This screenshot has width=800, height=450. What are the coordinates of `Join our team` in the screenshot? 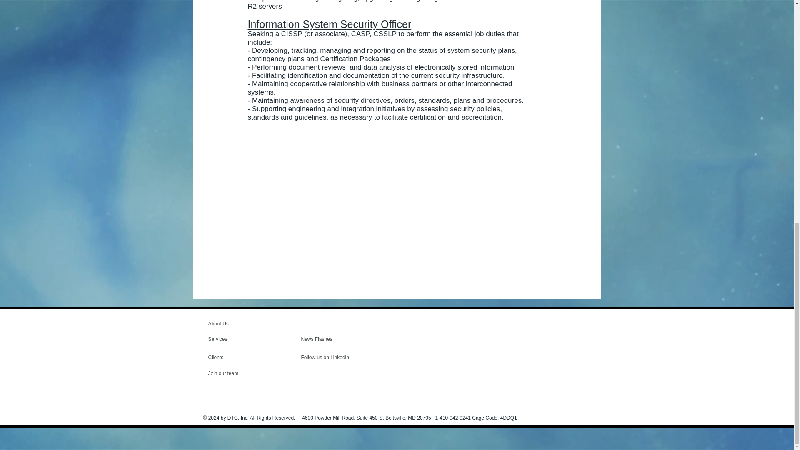 It's located at (231, 373).